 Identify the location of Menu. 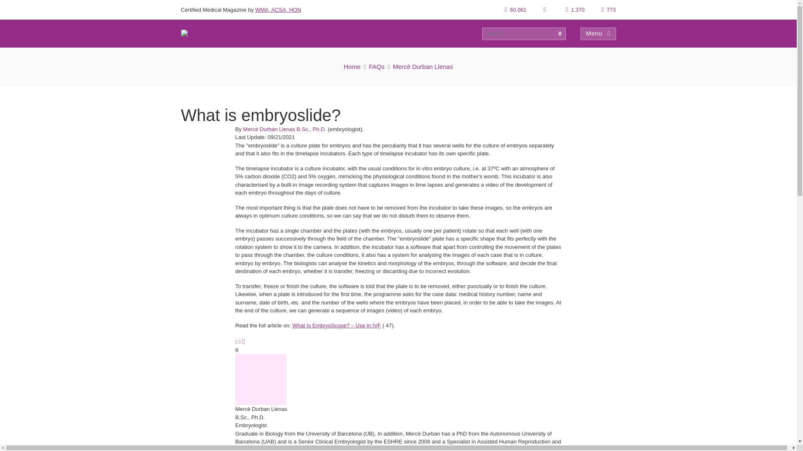
(598, 33).